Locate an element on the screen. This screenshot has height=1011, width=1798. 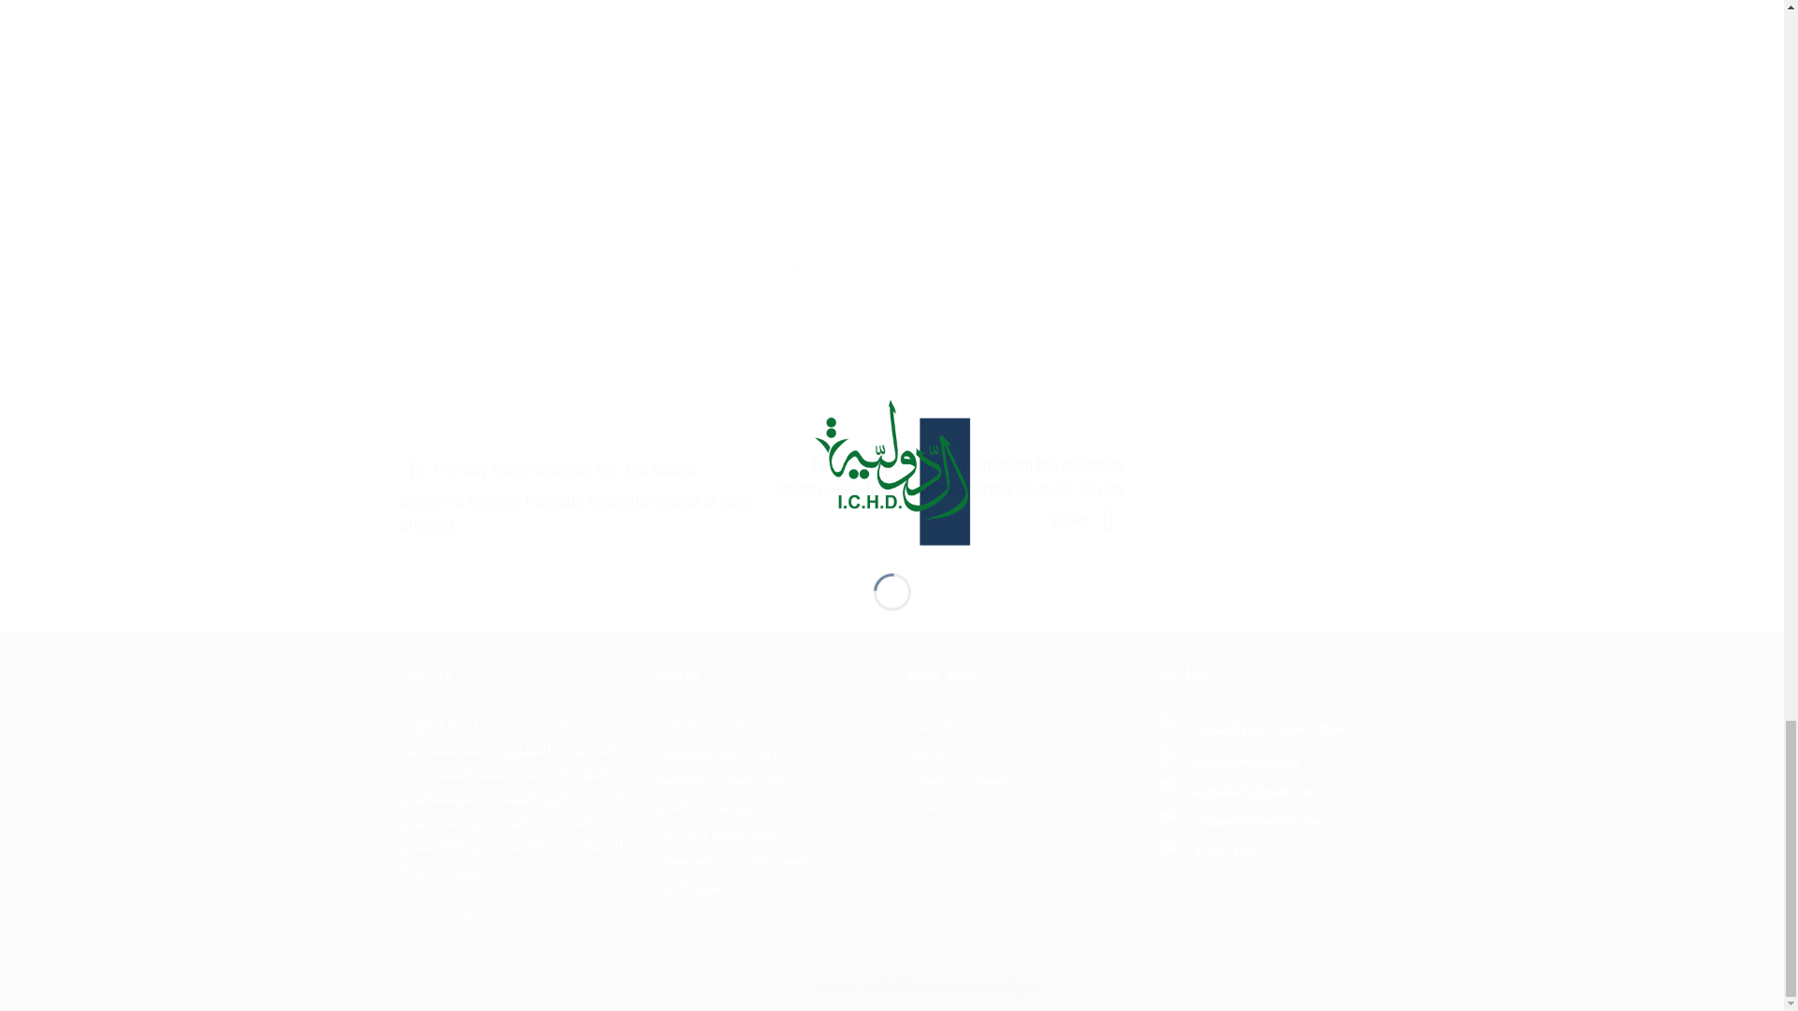
Send us an email is located at coordinates (484, 916).